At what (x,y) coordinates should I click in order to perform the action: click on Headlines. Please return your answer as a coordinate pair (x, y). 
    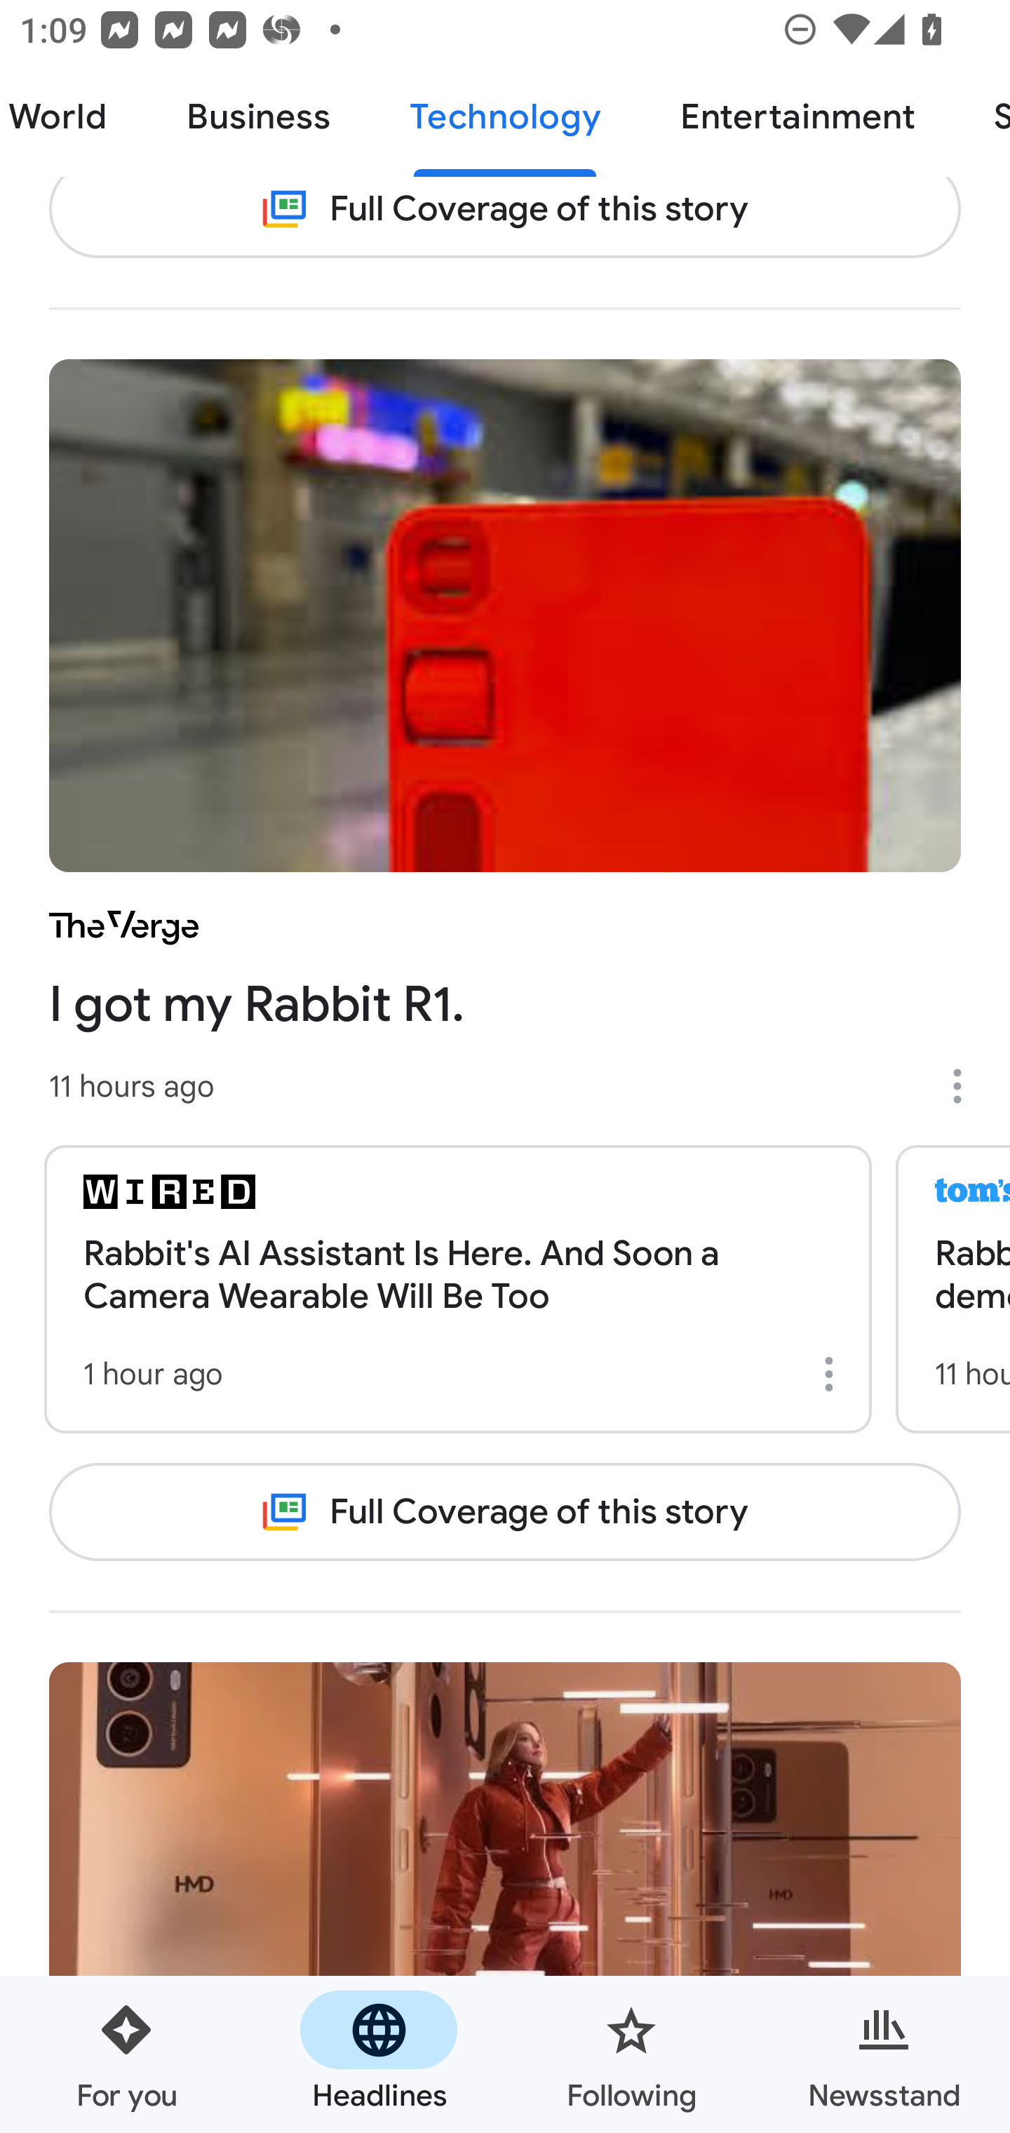
    Looking at the image, I should click on (379, 2054).